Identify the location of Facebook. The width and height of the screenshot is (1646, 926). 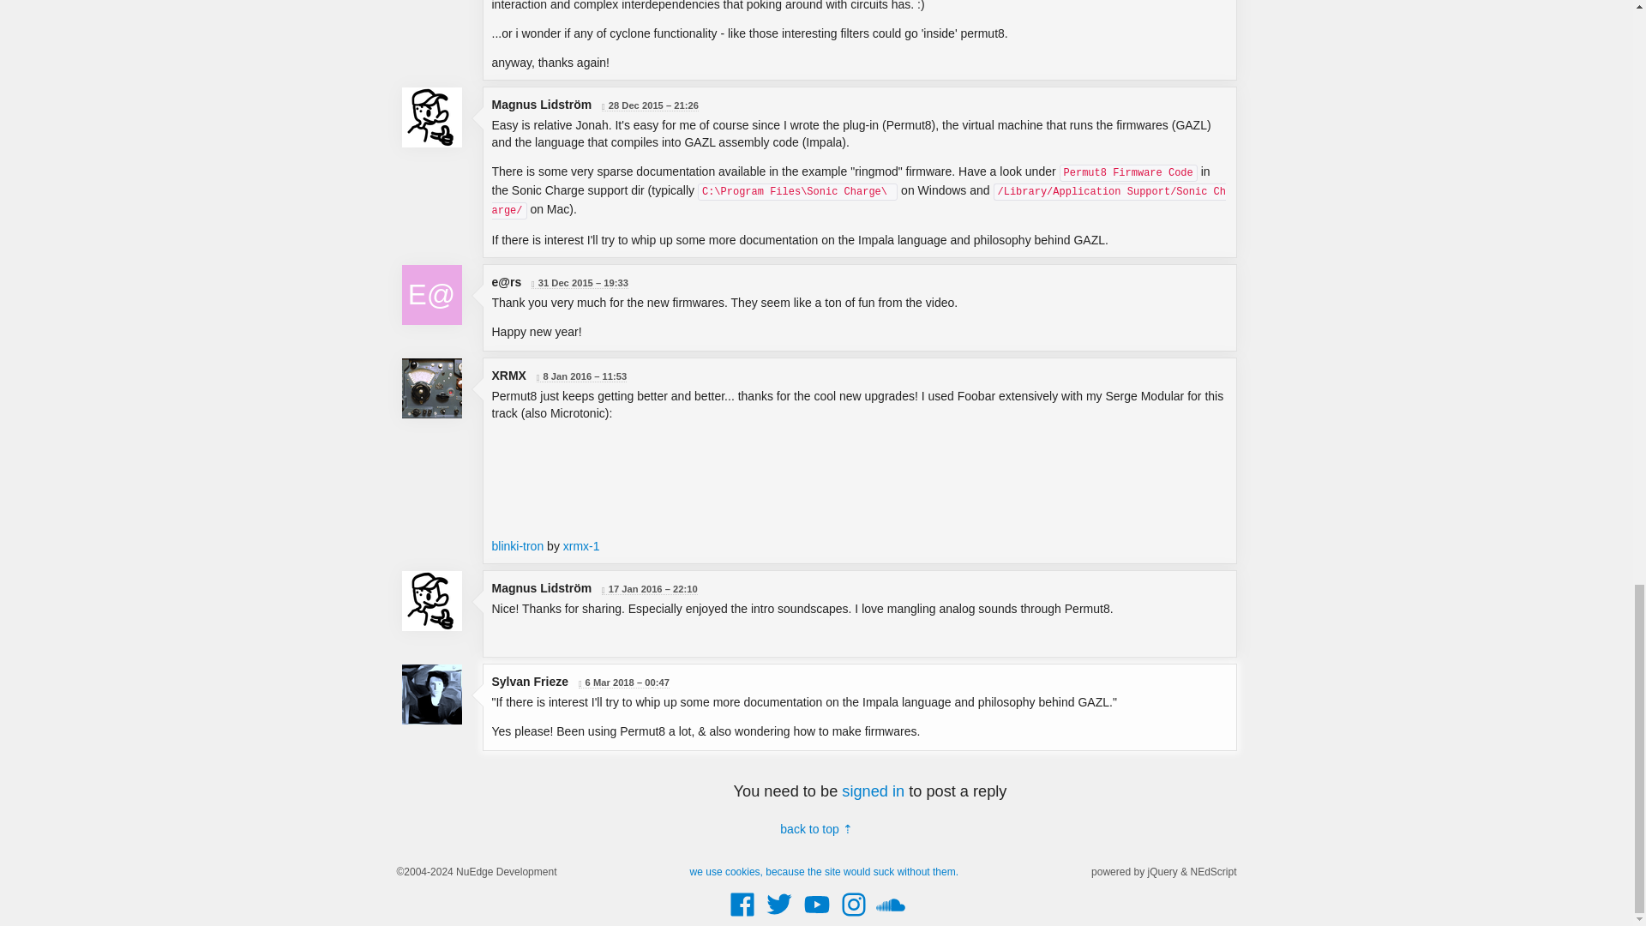
(742, 916).